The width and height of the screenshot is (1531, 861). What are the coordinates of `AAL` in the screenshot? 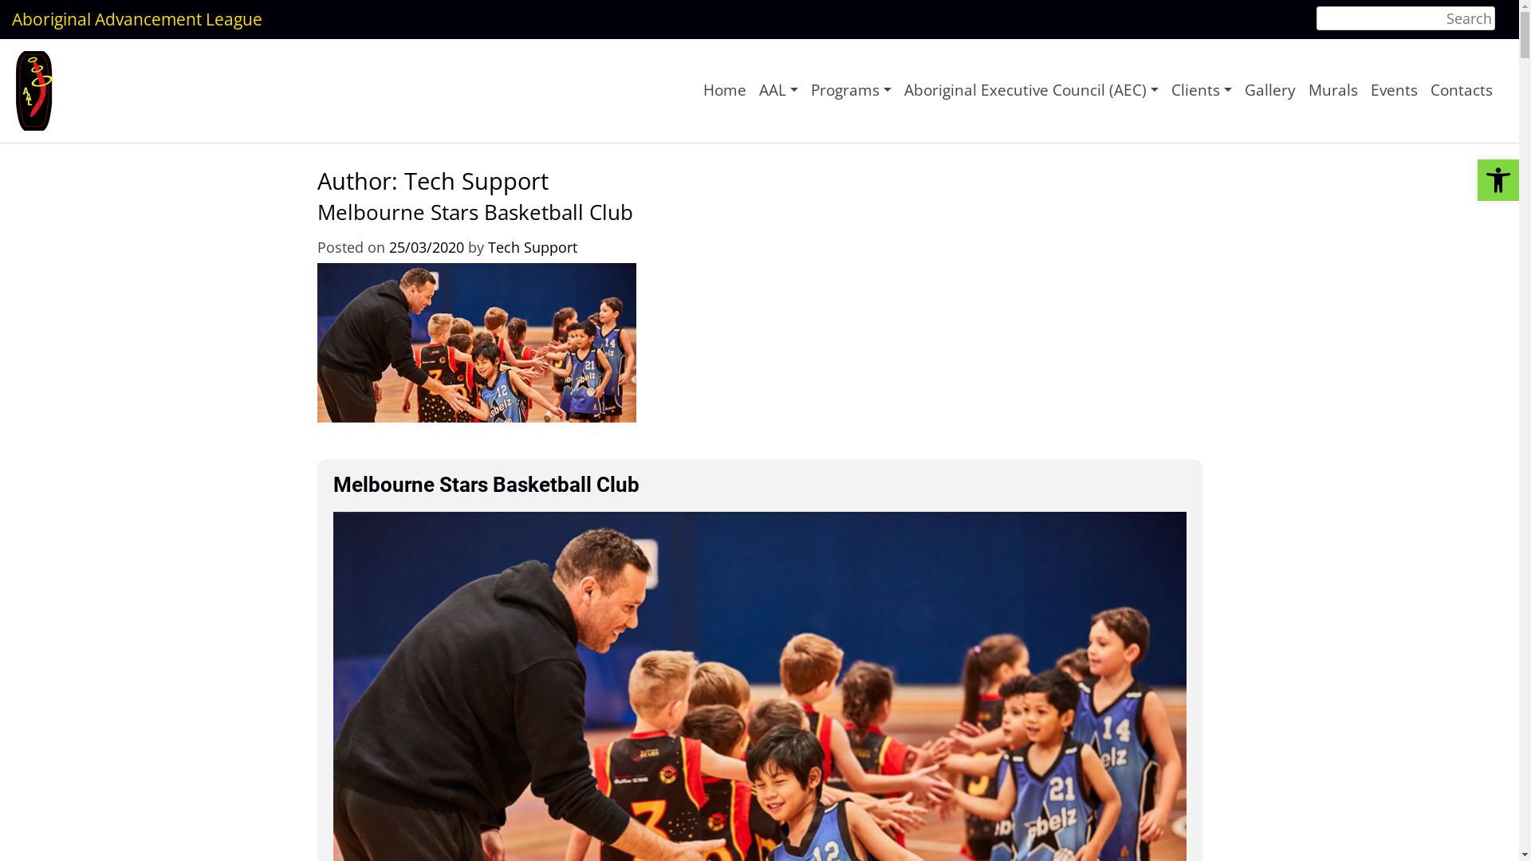 It's located at (778, 91).